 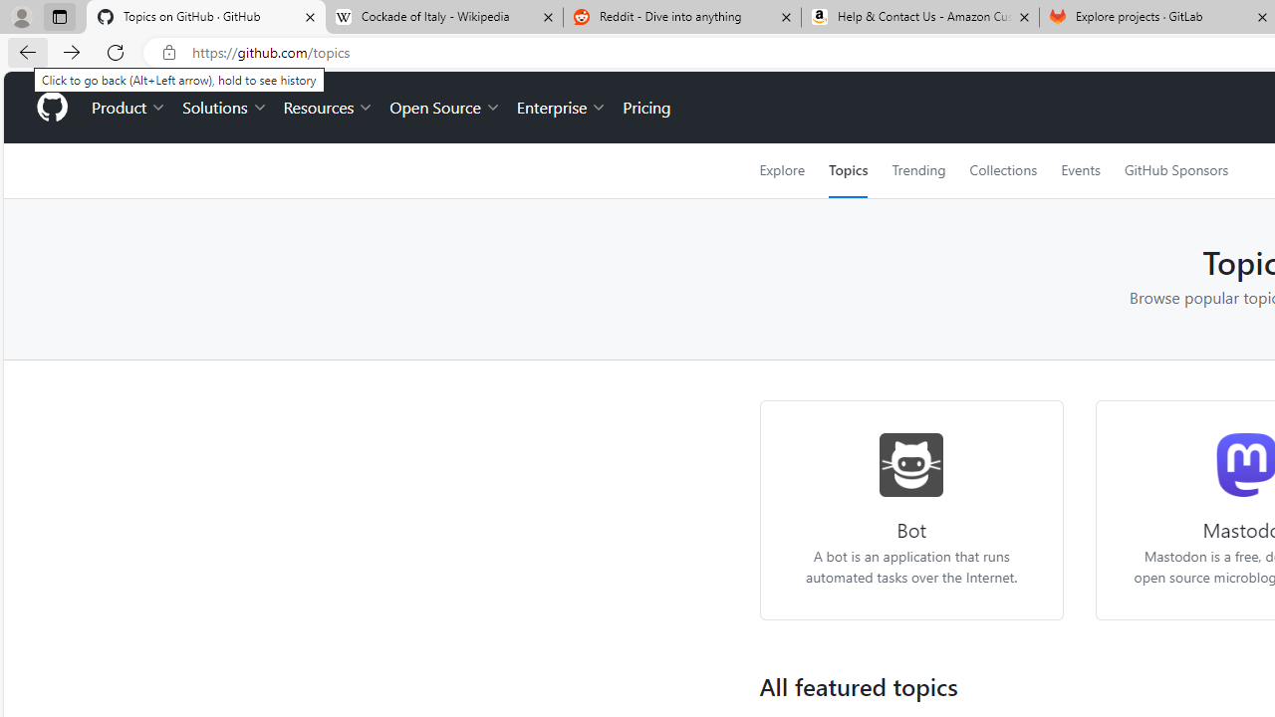 What do you see at coordinates (781, 170) in the screenshot?
I see `Explore` at bounding box center [781, 170].